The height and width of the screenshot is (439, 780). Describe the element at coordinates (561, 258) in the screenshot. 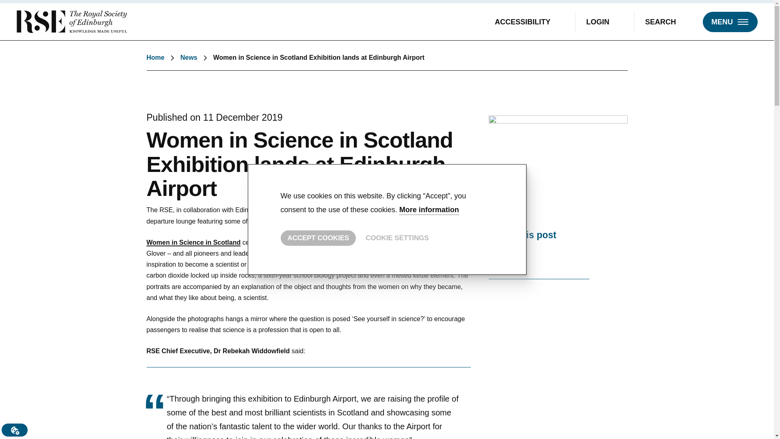

I see `Share this post on WhatsApp` at that location.